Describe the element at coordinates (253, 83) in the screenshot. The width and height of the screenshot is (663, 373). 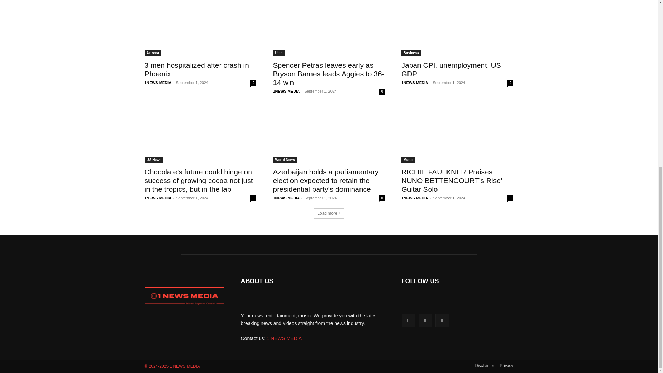
I see `0` at that location.